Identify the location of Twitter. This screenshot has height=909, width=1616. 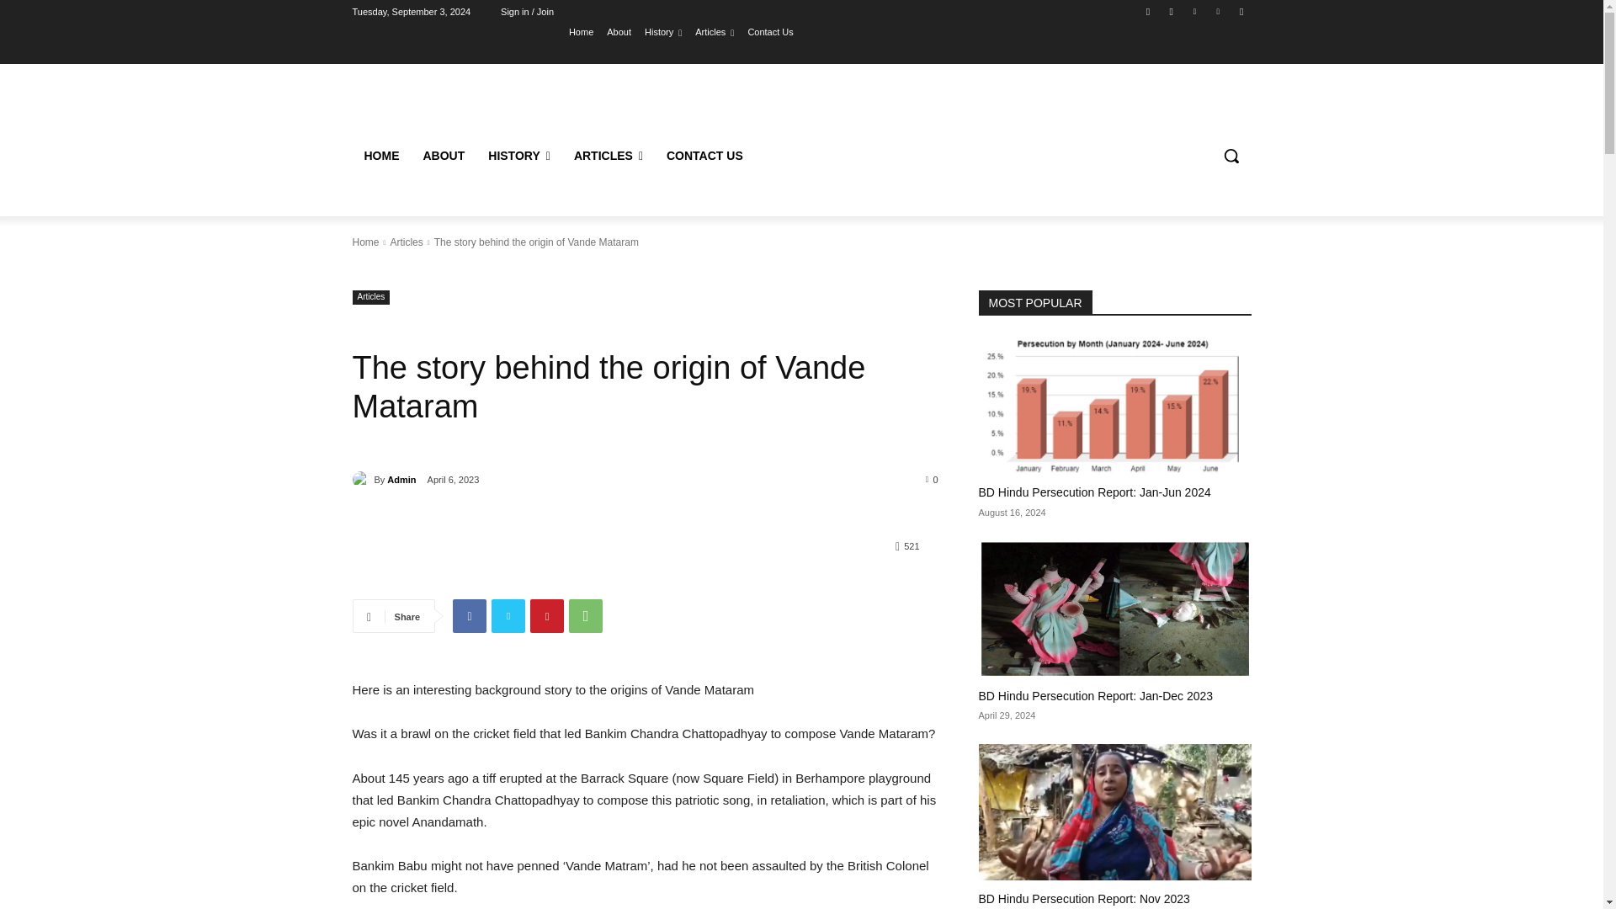
(508, 615).